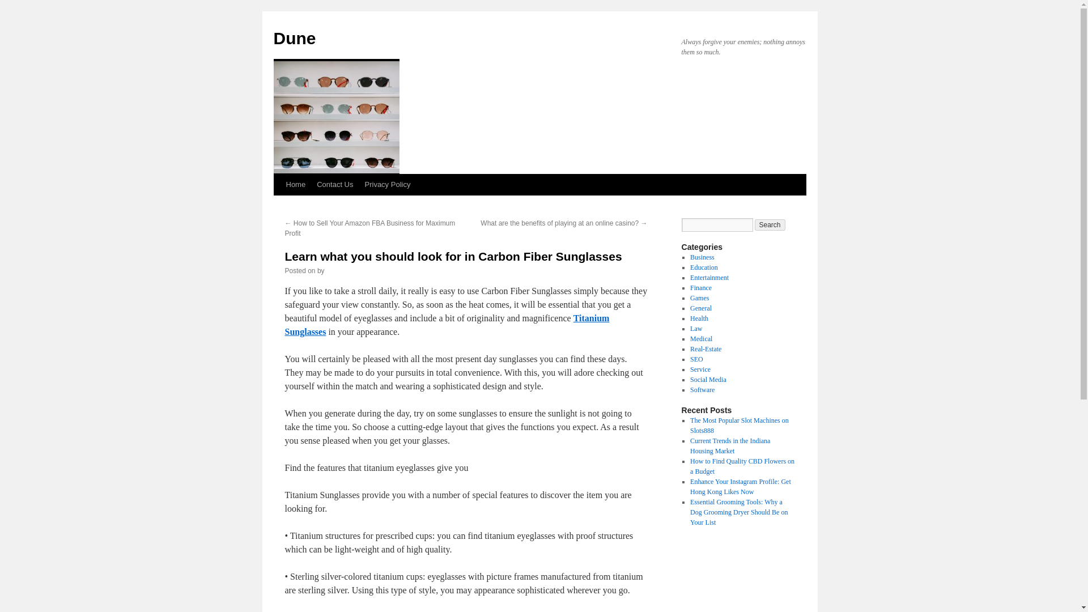 This screenshot has width=1088, height=612. What do you see at coordinates (699, 318) in the screenshot?
I see `Health` at bounding box center [699, 318].